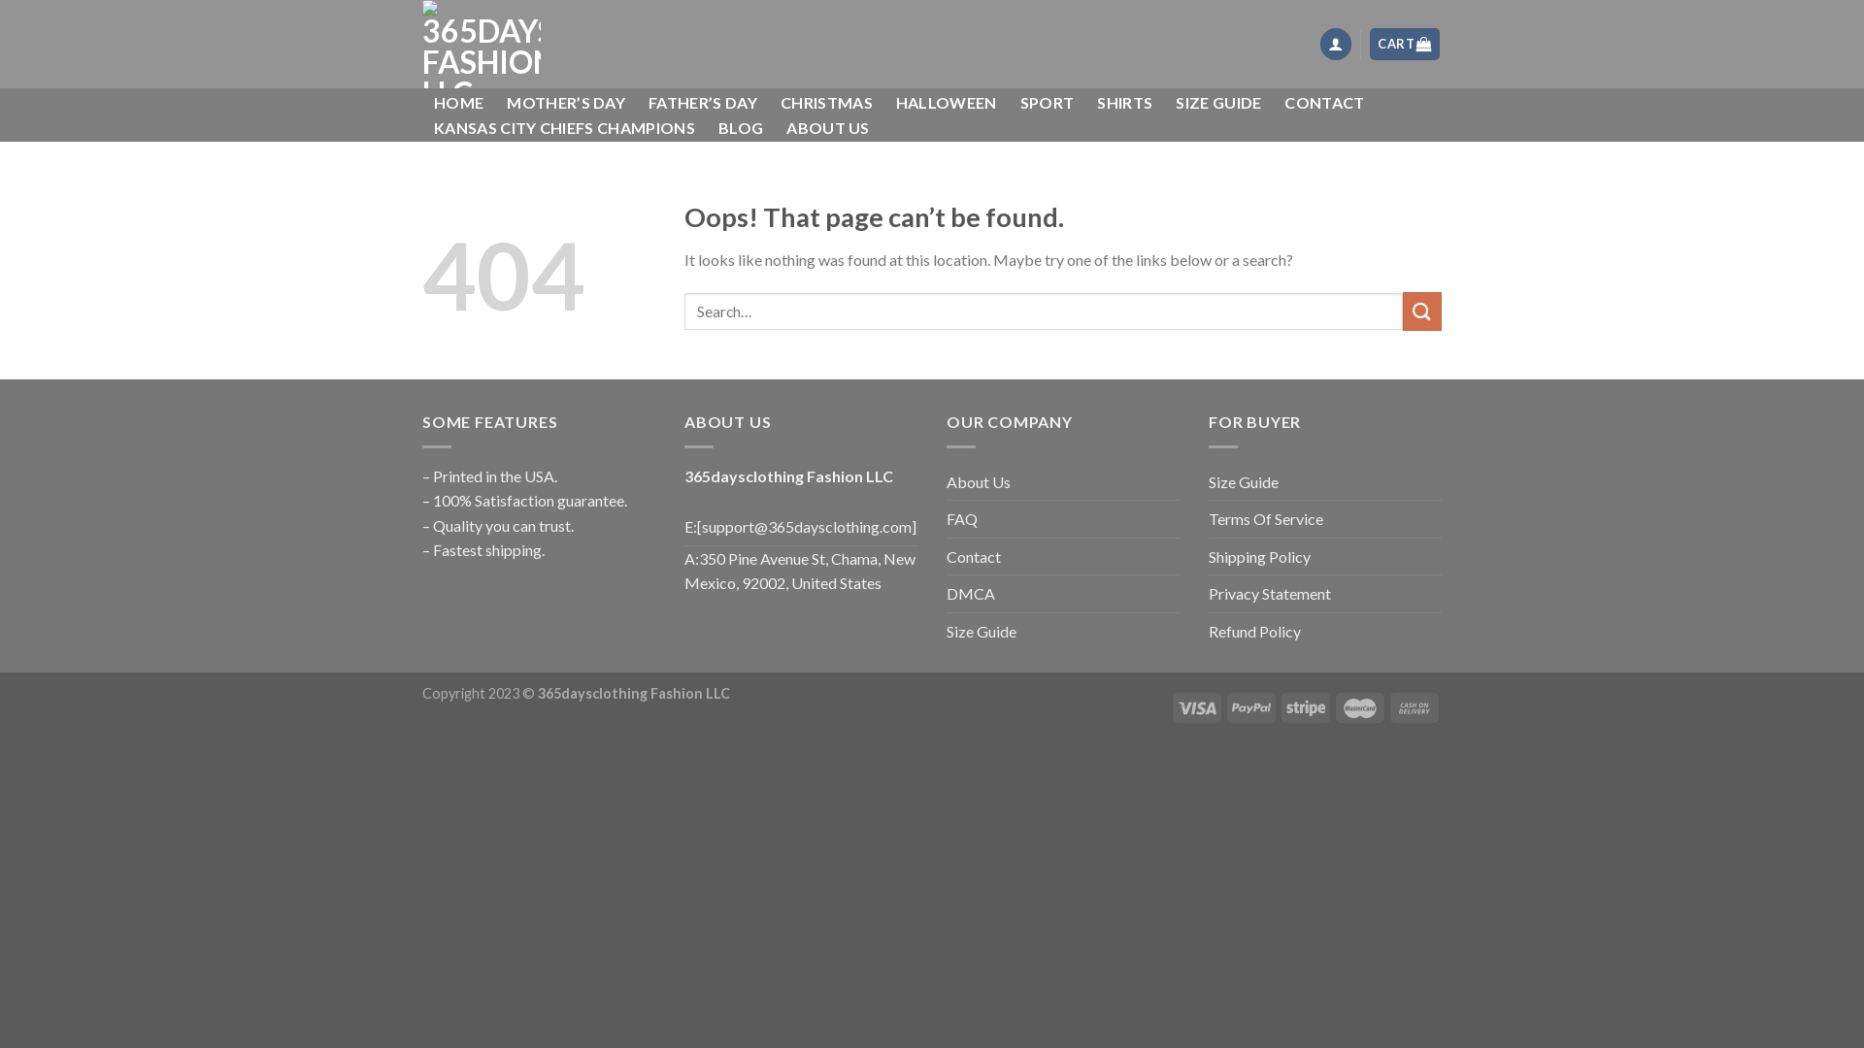 The width and height of the screenshot is (1864, 1048). I want to click on CONTACT, so click(1324, 103).